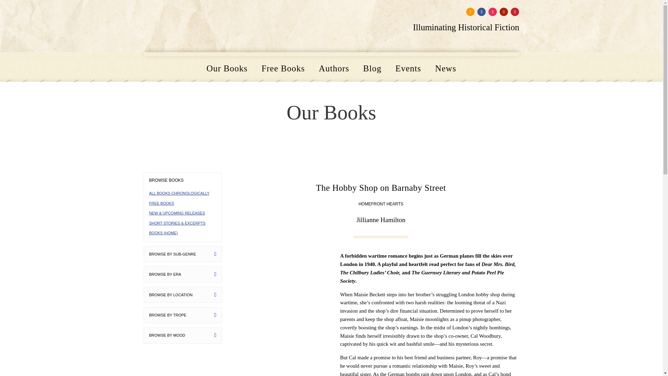 This screenshot has height=376, width=668. I want to click on Follow on Youtube, so click(504, 12).